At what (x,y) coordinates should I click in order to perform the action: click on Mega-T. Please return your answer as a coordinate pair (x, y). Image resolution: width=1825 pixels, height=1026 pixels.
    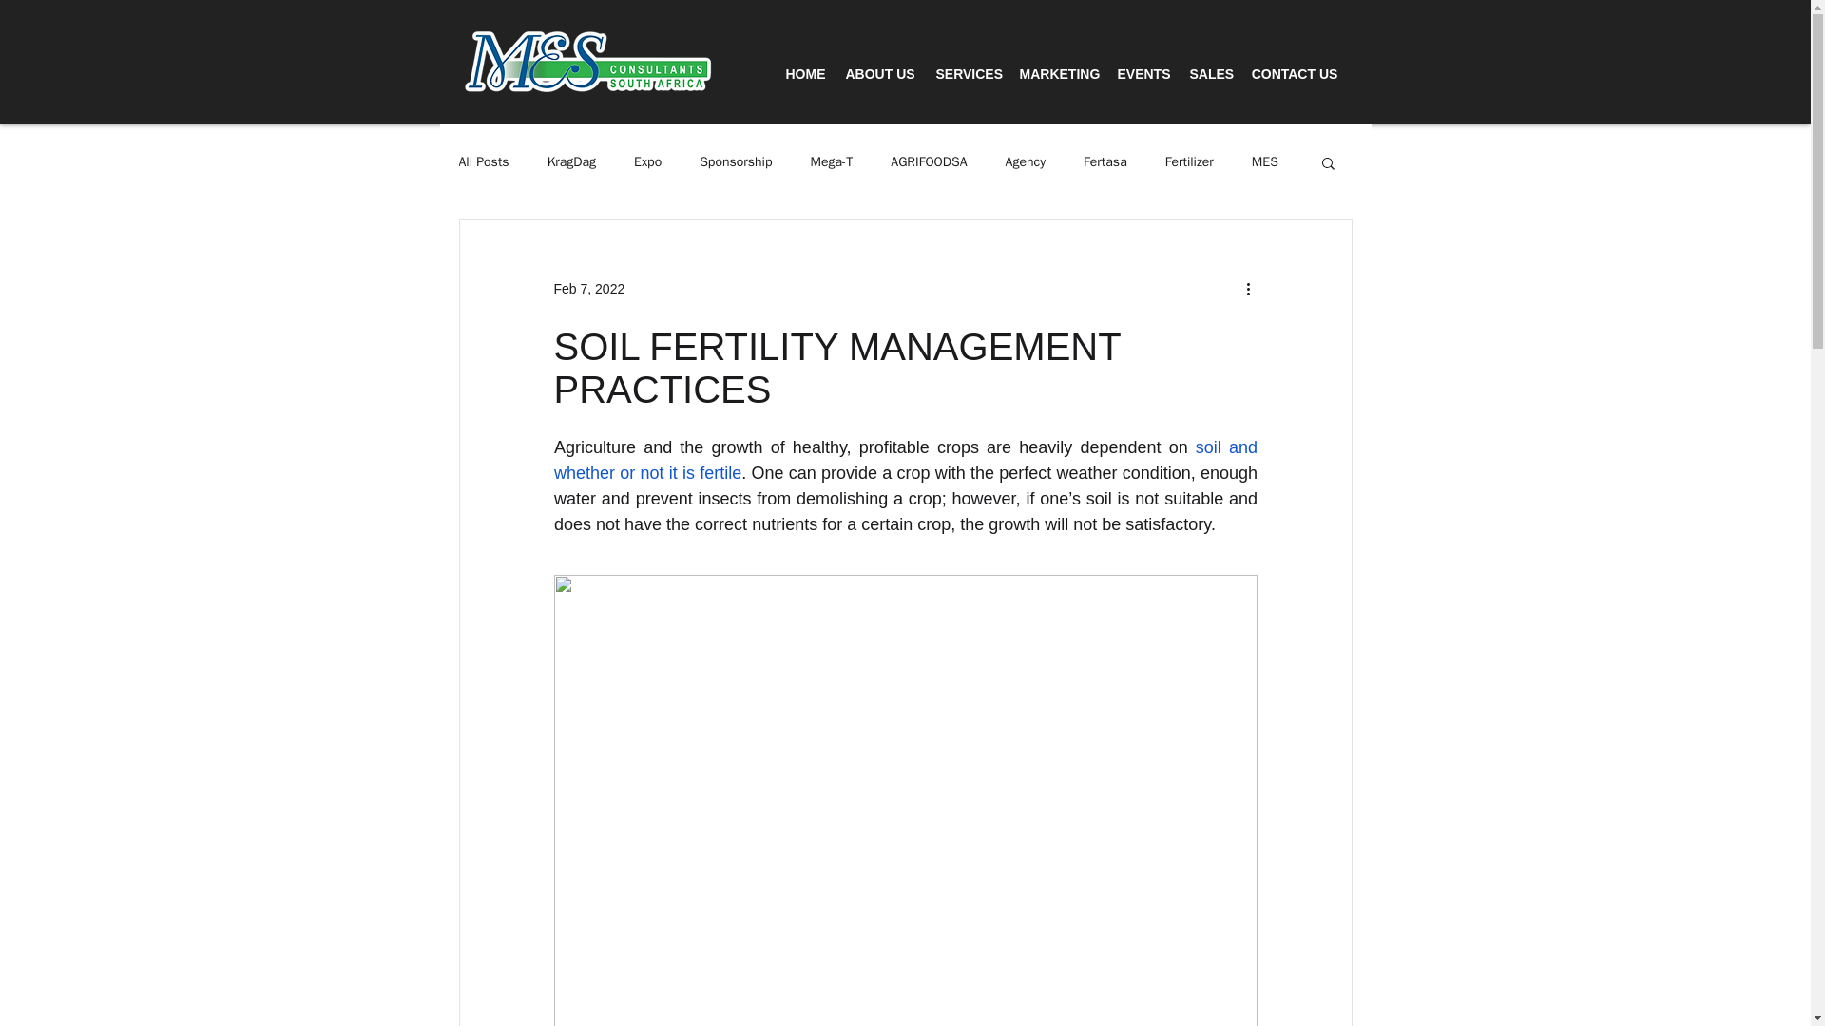
    Looking at the image, I should click on (832, 162).